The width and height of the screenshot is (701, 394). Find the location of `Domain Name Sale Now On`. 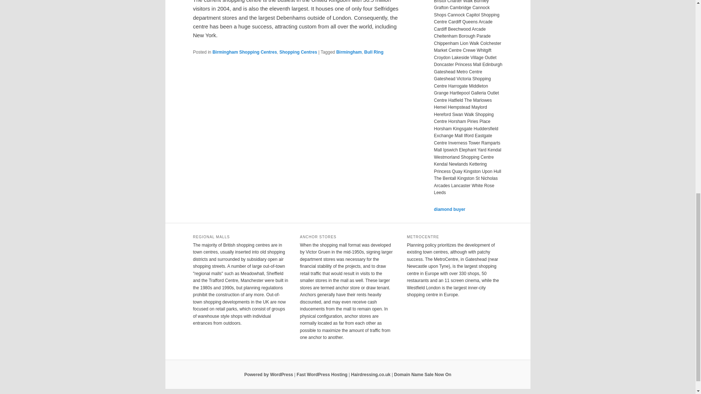

Domain Name Sale Now On is located at coordinates (423, 374).